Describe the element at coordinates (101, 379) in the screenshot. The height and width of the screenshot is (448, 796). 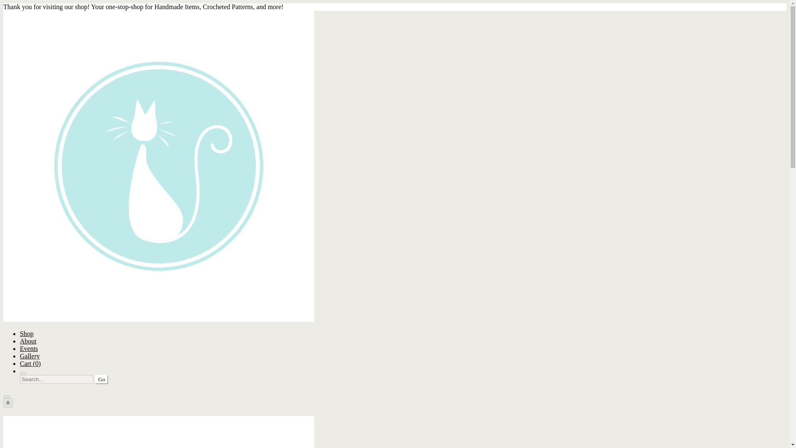
I see `Go` at that location.